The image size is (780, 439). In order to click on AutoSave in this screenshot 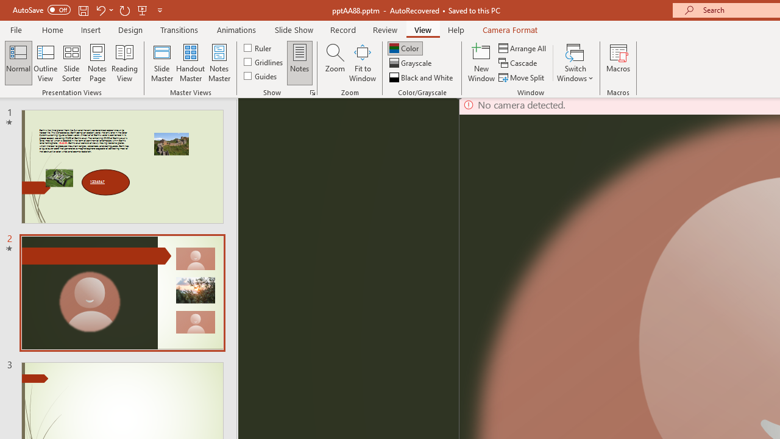, I will do `click(41, 10)`.